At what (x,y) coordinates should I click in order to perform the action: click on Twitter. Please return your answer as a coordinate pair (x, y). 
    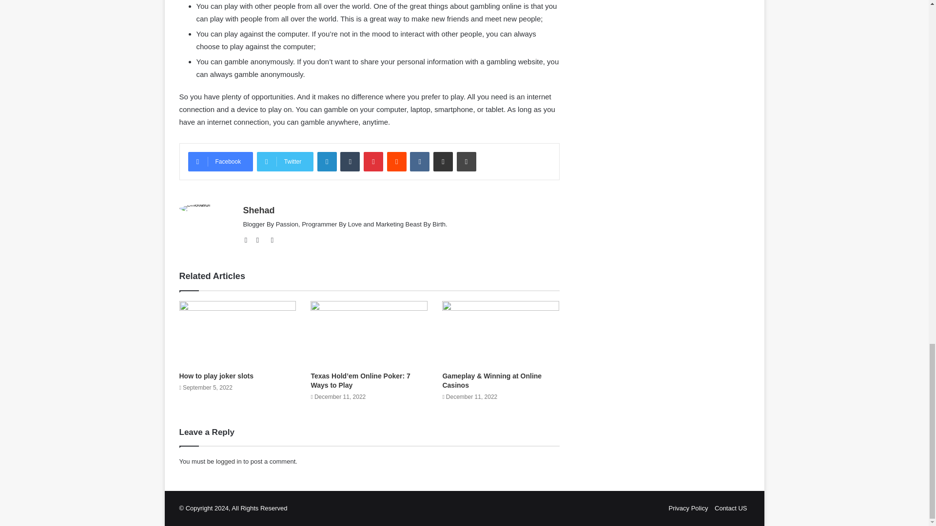
    Looking at the image, I should click on (272, 240).